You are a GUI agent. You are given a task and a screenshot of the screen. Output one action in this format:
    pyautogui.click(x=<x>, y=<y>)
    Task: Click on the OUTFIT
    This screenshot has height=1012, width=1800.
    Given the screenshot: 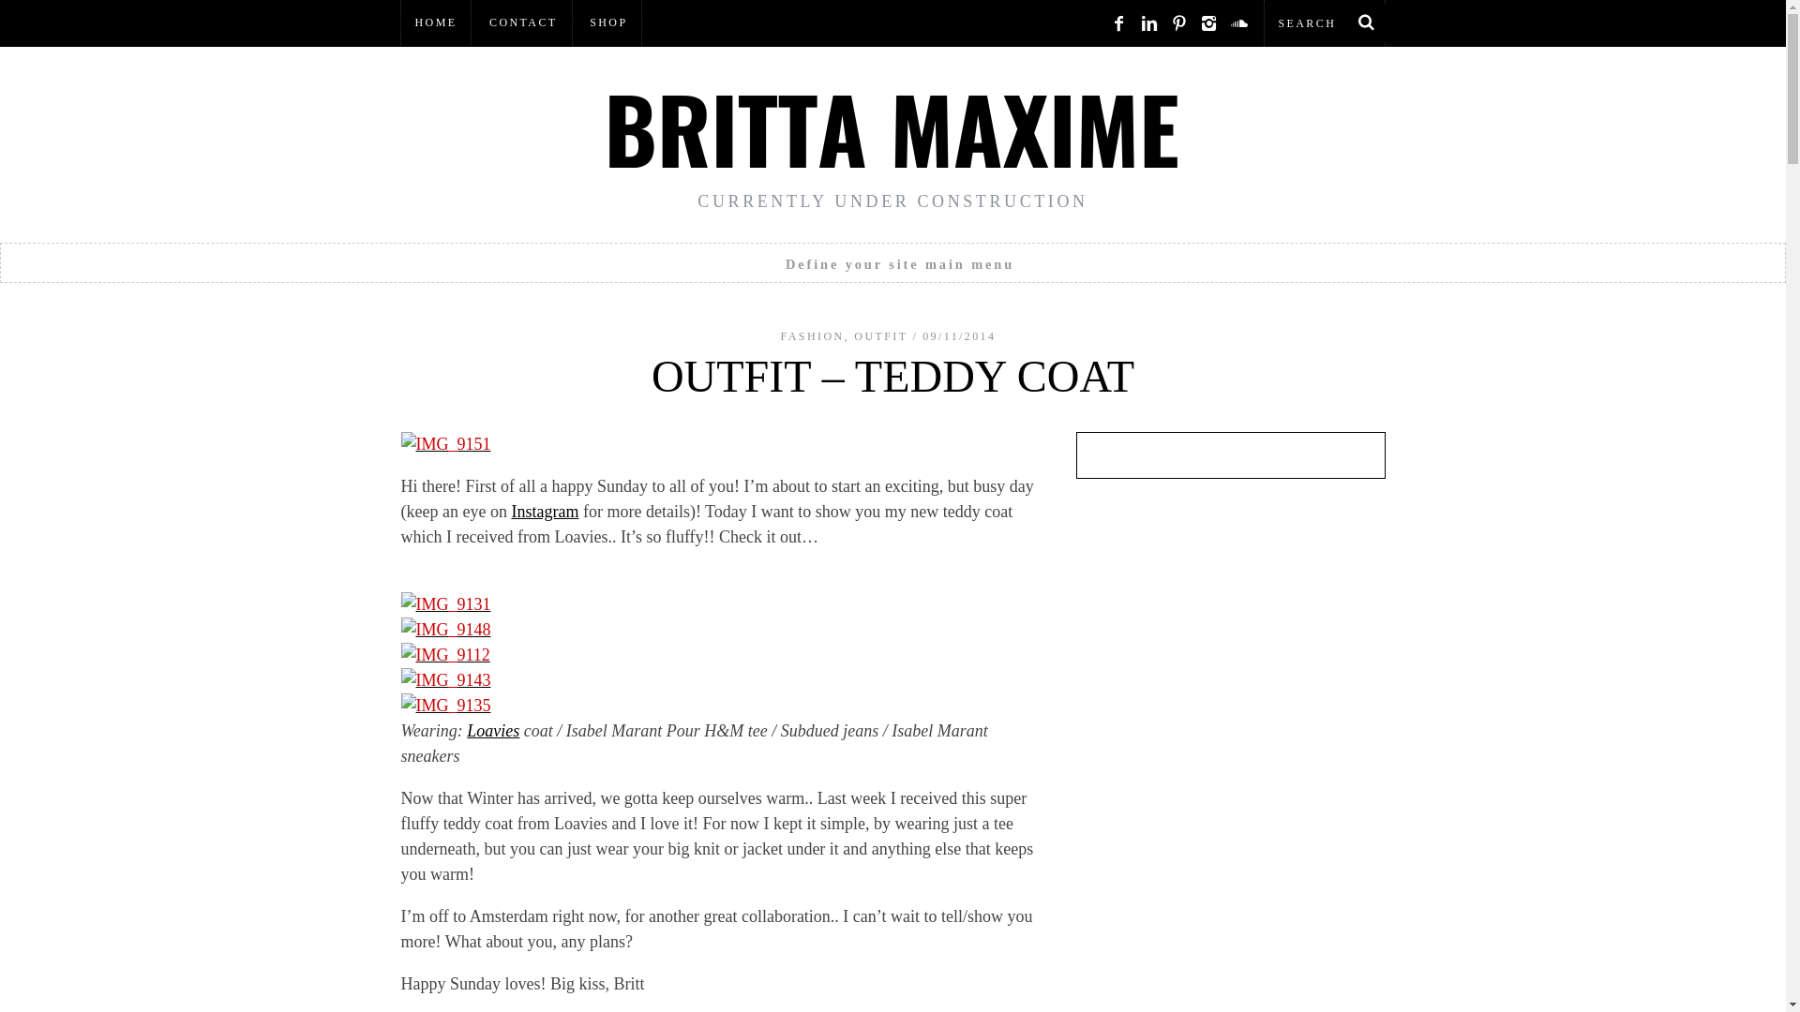 What is the action you would take?
    pyautogui.click(x=879, y=336)
    